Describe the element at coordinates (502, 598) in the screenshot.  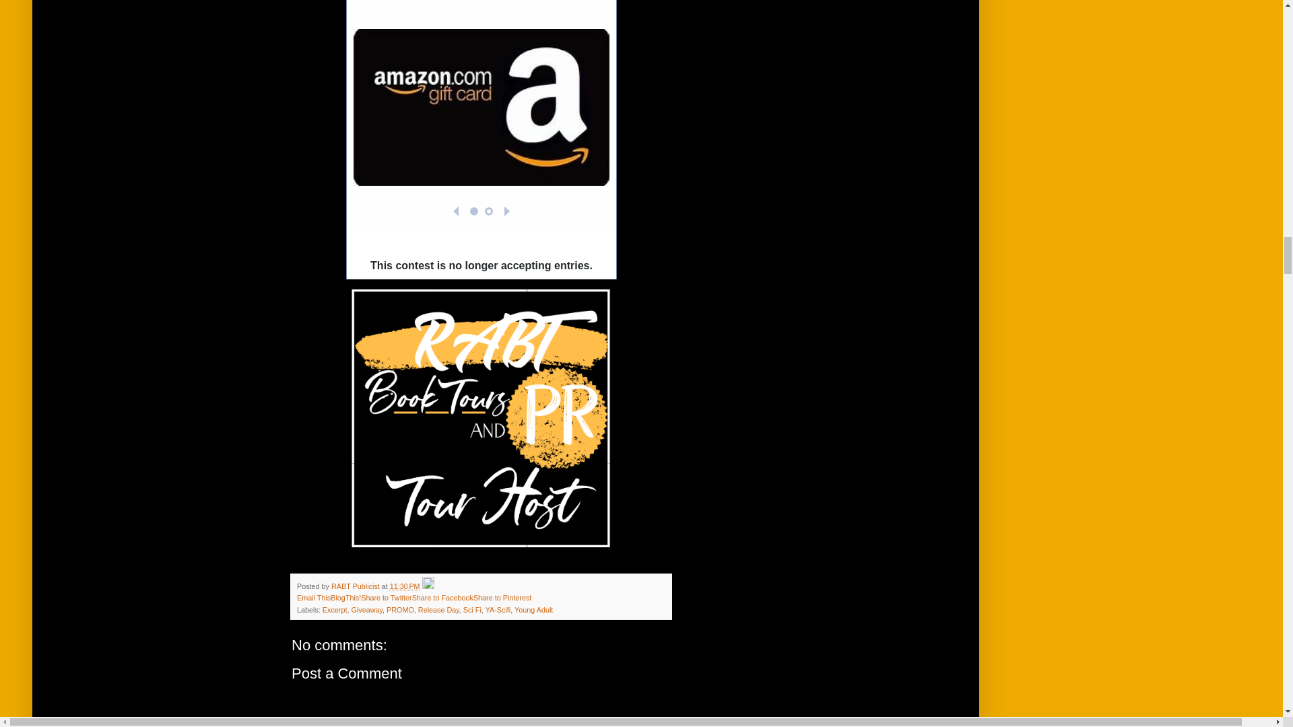
I see `Share to Pinterest` at that location.